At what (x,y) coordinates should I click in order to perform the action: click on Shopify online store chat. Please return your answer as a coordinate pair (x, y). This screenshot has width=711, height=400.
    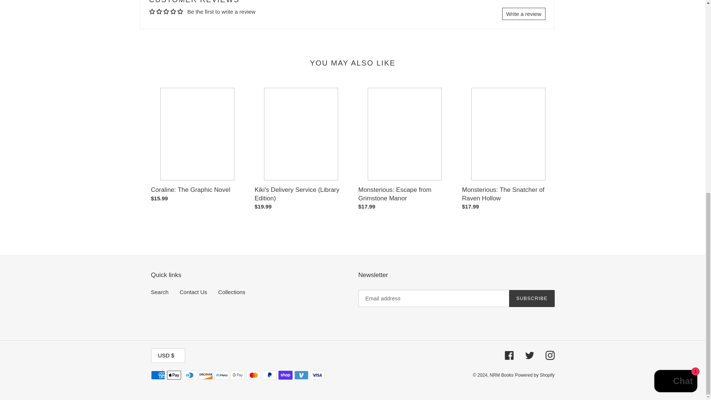
    Looking at the image, I should click on (675, 11).